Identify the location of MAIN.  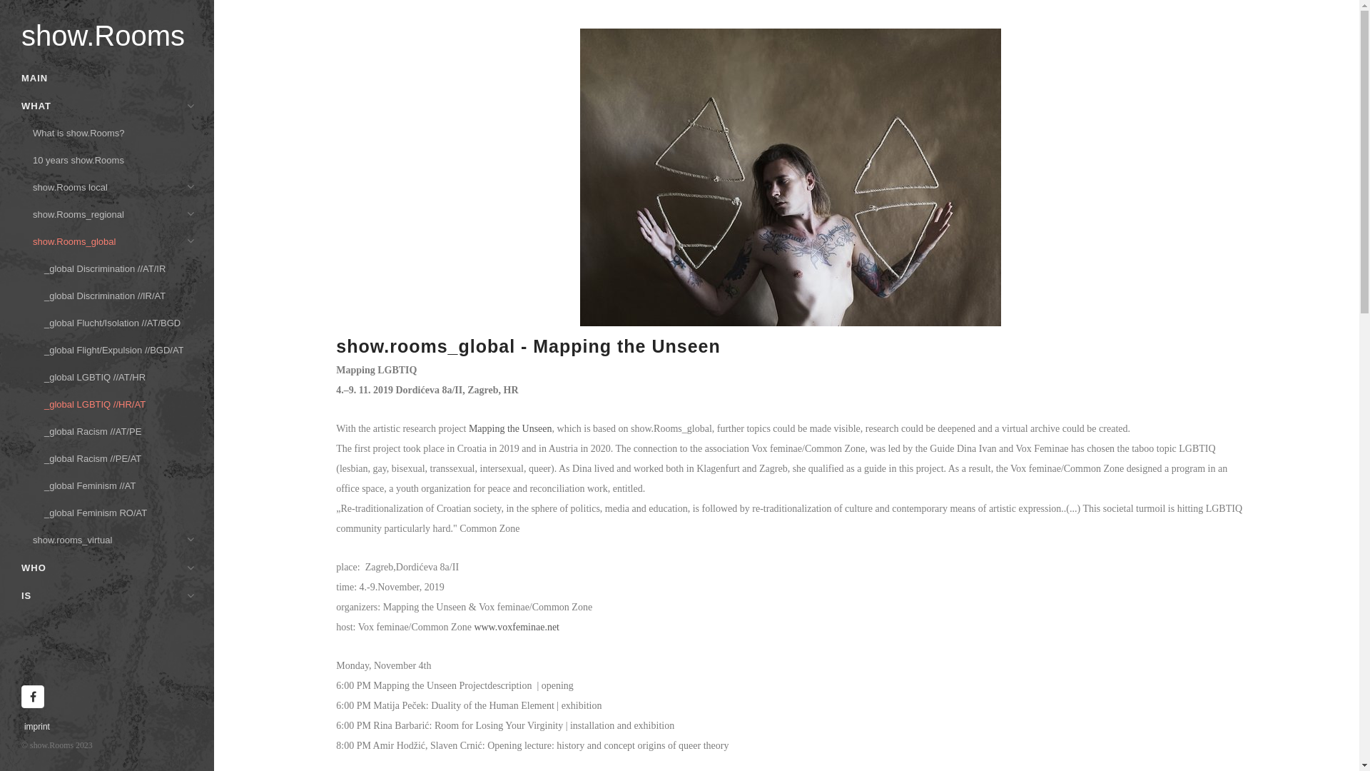
(108, 79).